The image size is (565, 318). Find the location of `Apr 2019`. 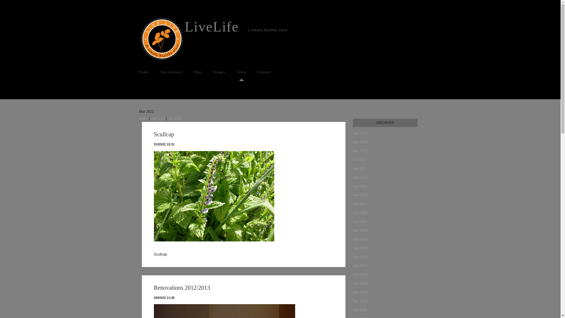

Apr 2019 is located at coordinates (385, 266).